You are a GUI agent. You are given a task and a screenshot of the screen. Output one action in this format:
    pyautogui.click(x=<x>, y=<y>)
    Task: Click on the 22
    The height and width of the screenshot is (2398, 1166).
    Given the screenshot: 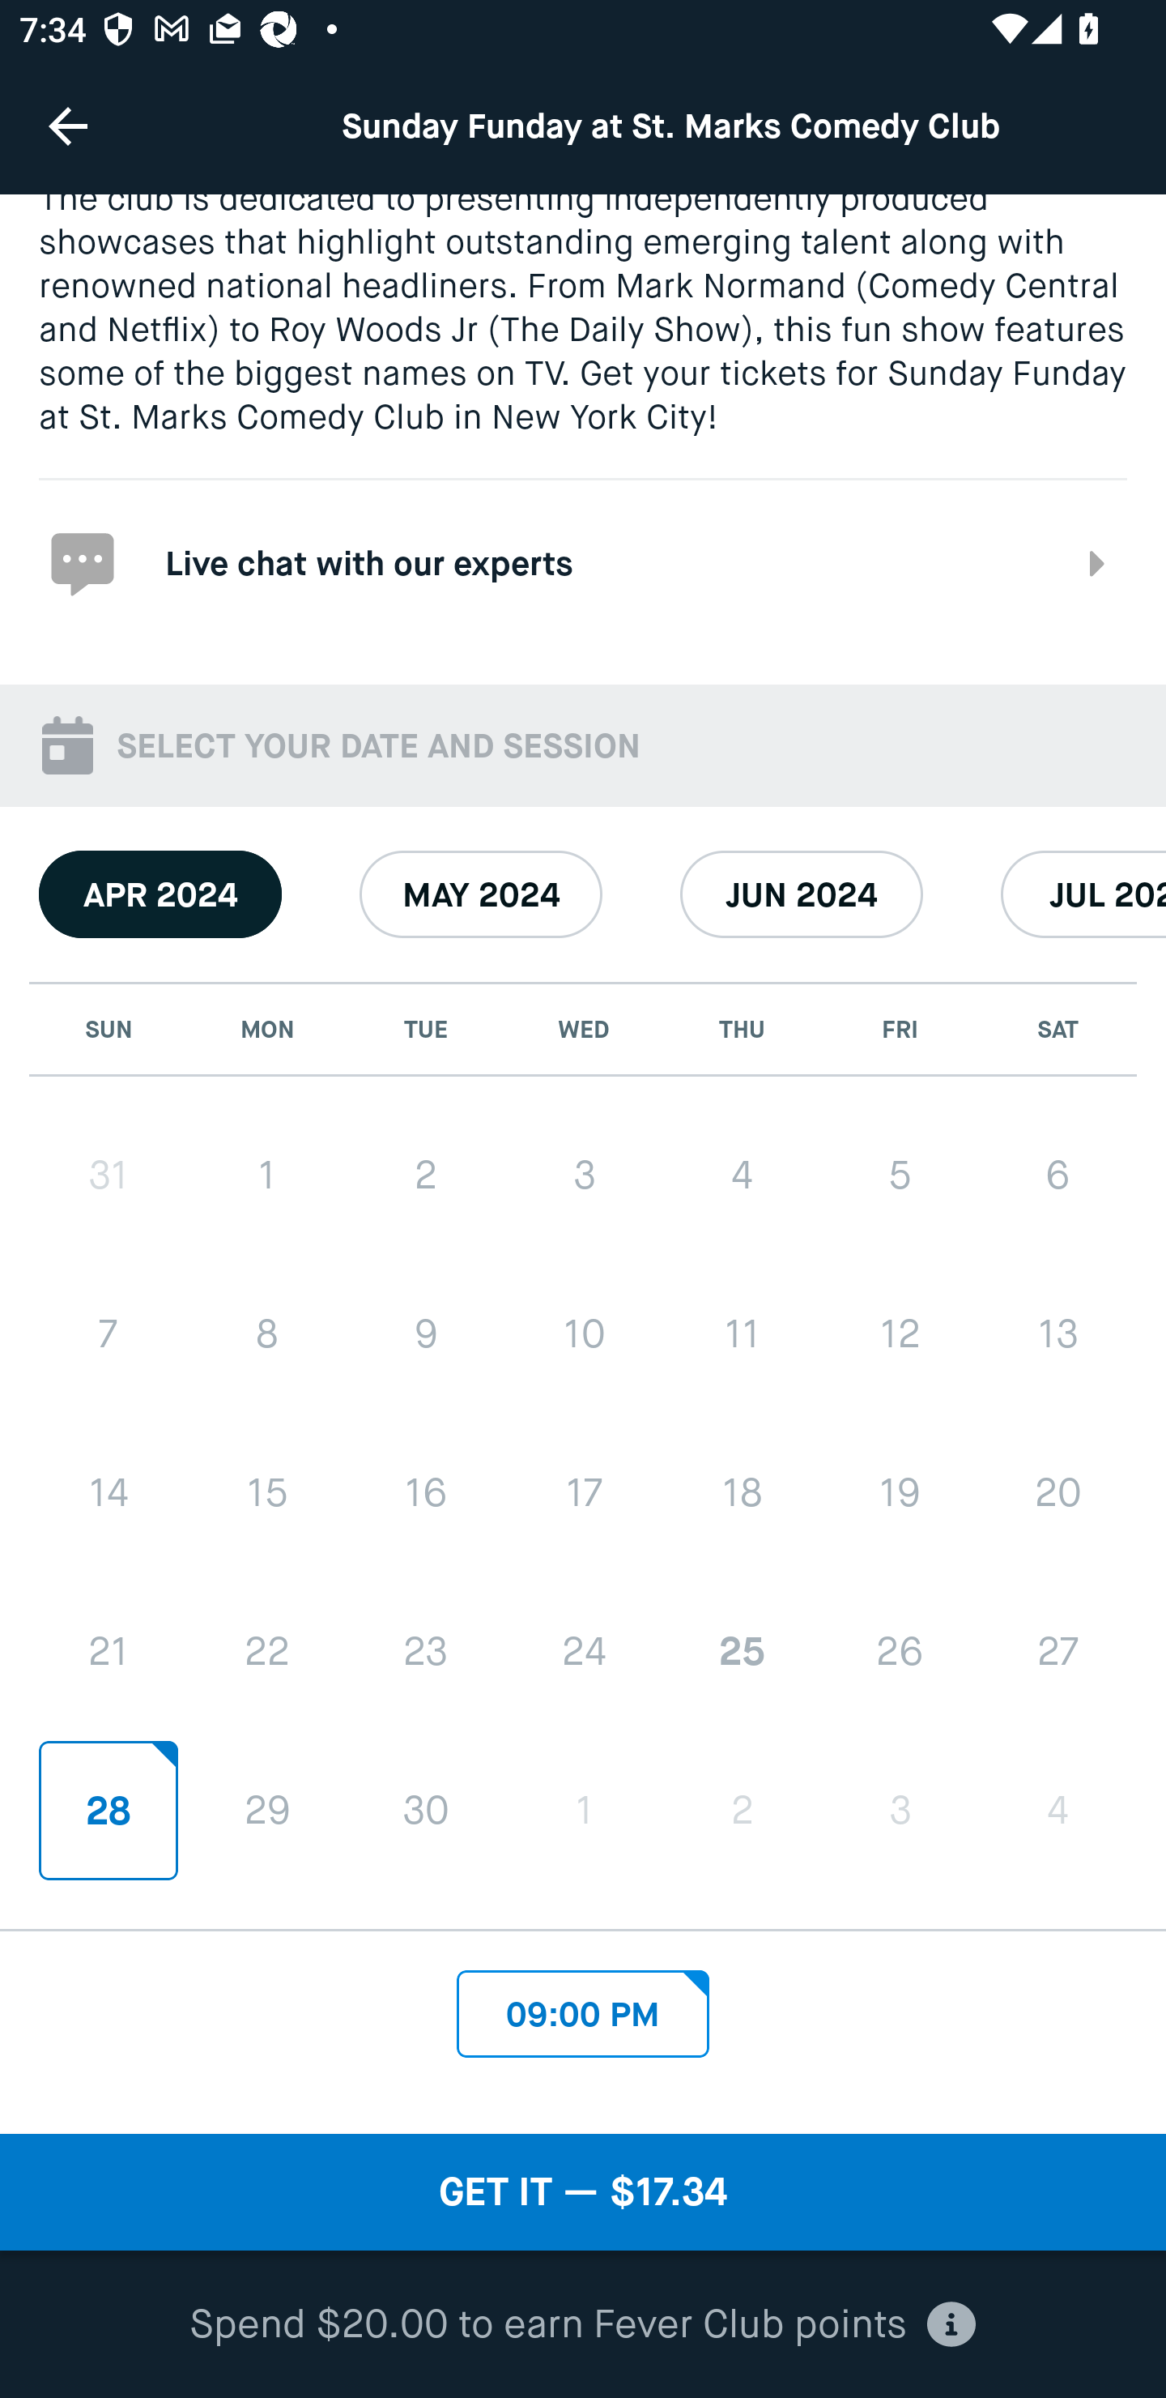 What is the action you would take?
    pyautogui.click(x=267, y=1652)
    